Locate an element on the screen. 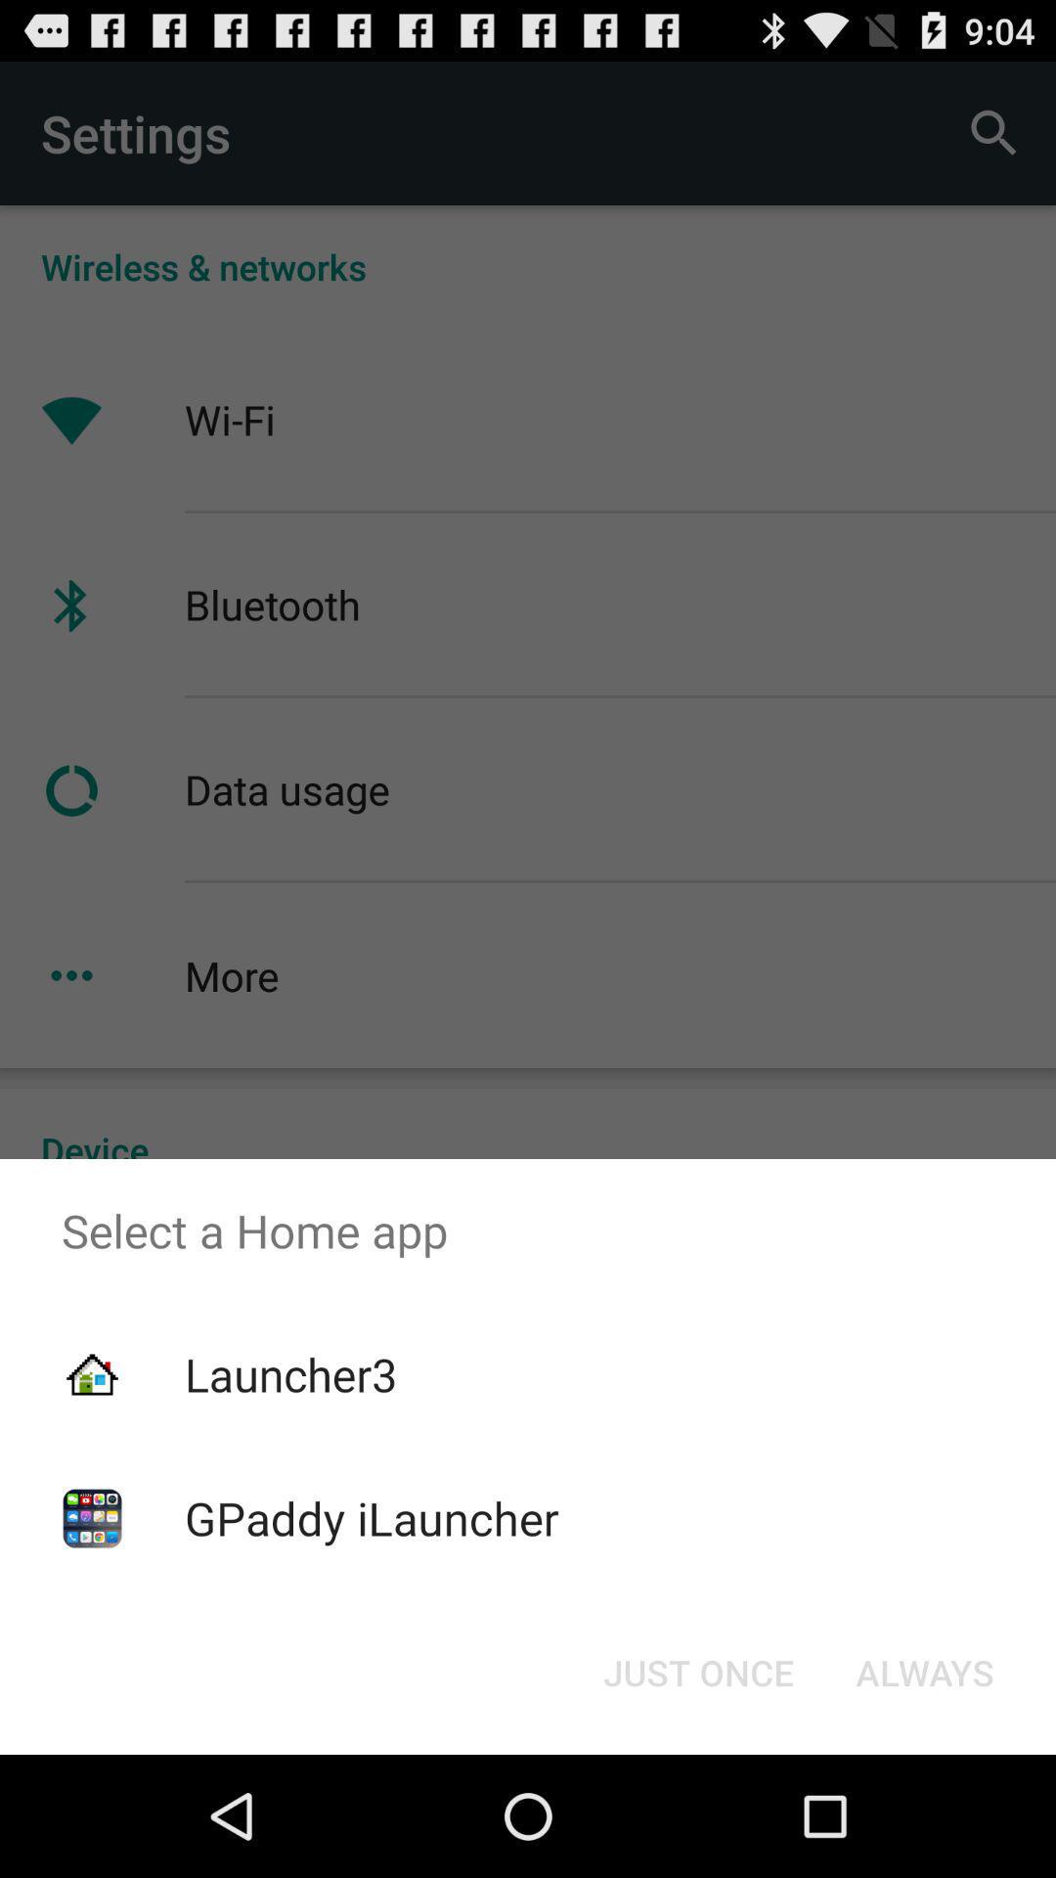  turn on the just once is located at coordinates (698, 1673).